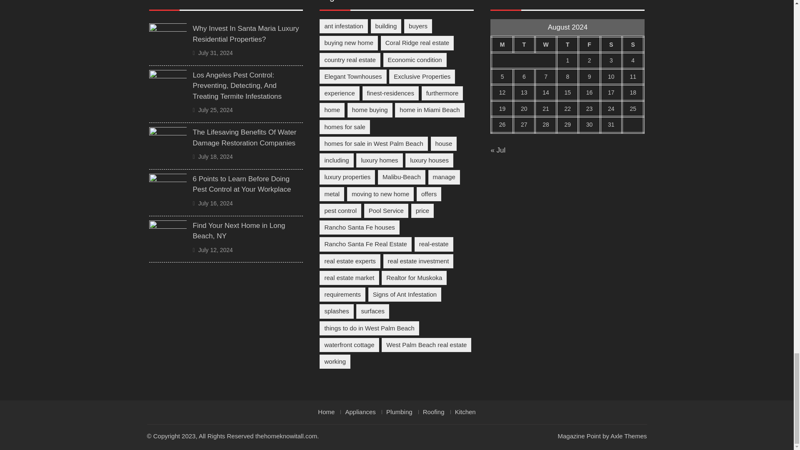 Image resolution: width=800 pixels, height=450 pixels. Describe the element at coordinates (611, 45) in the screenshot. I see `Saturday` at that location.